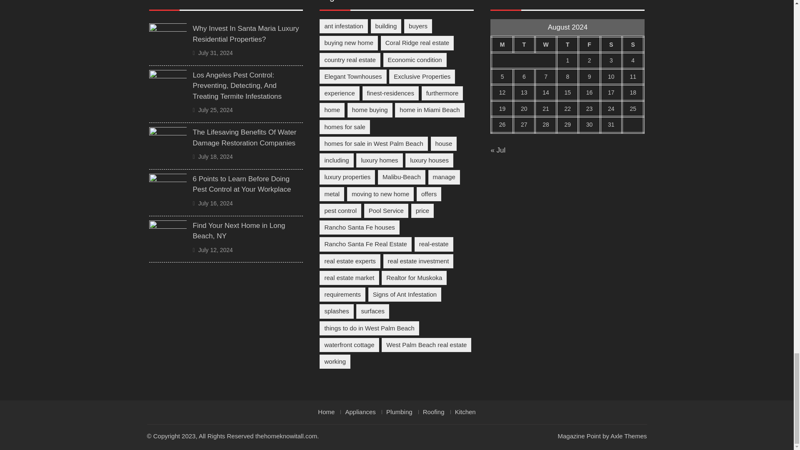 Image resolution: width=800 pixels, height=450 pixels. Describe the element at coordinates (611, 45) in the screenshot. I see `Saturday` at that location.